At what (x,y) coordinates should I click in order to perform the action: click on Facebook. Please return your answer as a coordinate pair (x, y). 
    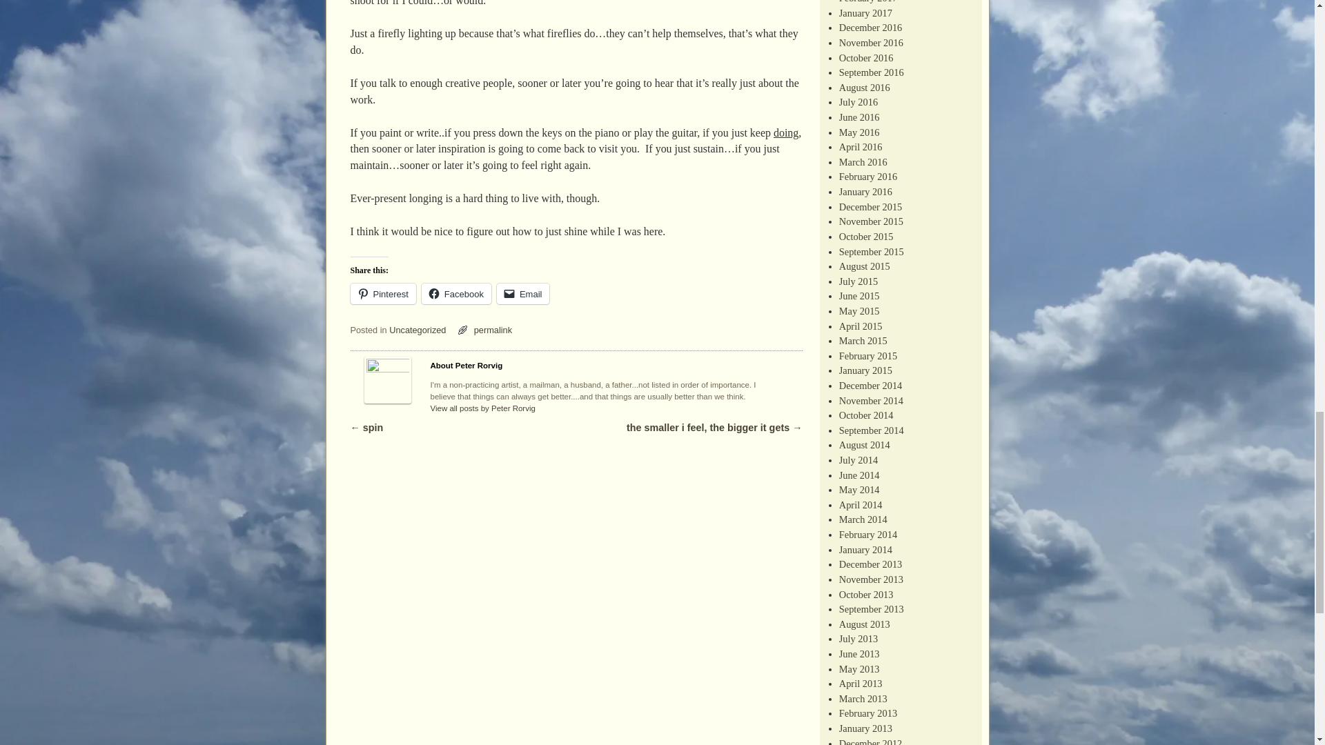
    Looking at the image, I should click on (456, 294).